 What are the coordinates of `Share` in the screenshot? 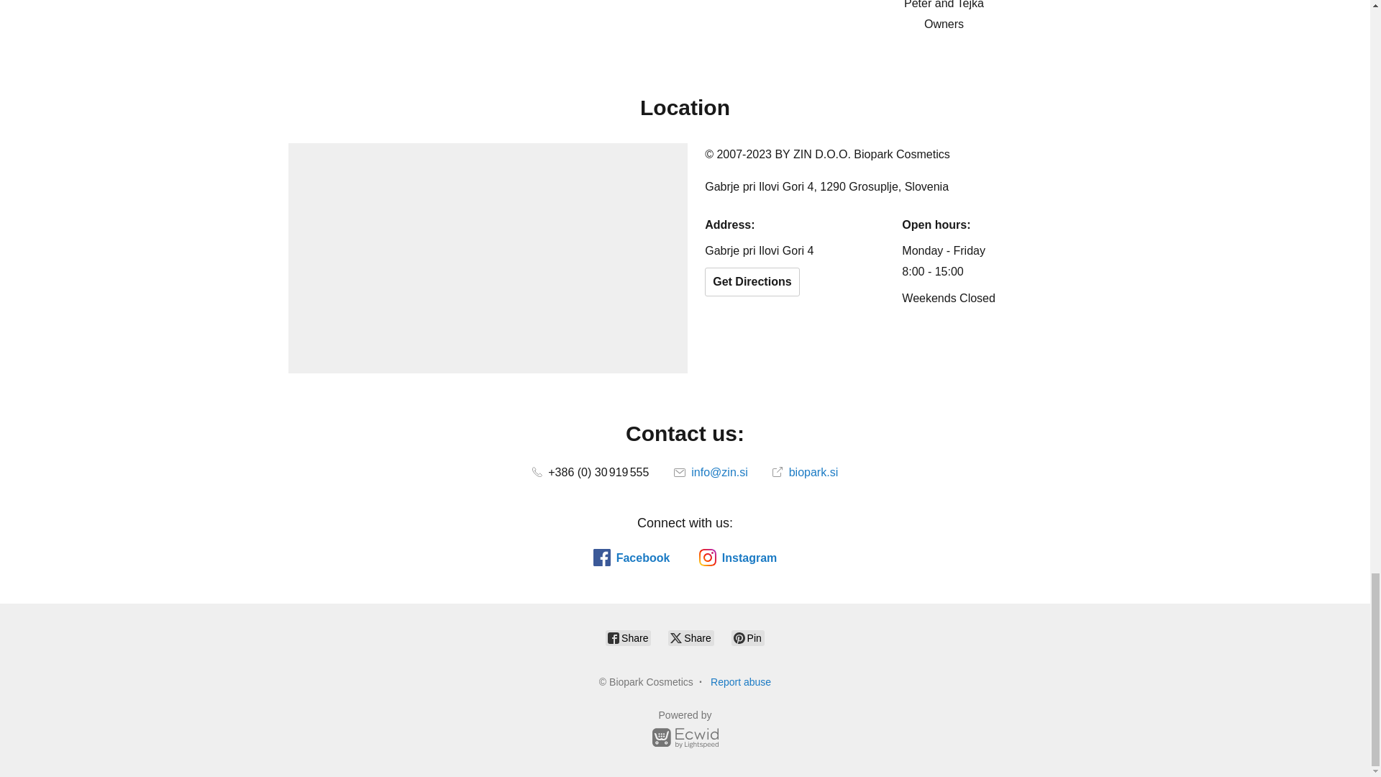 It's located at (628, 637).